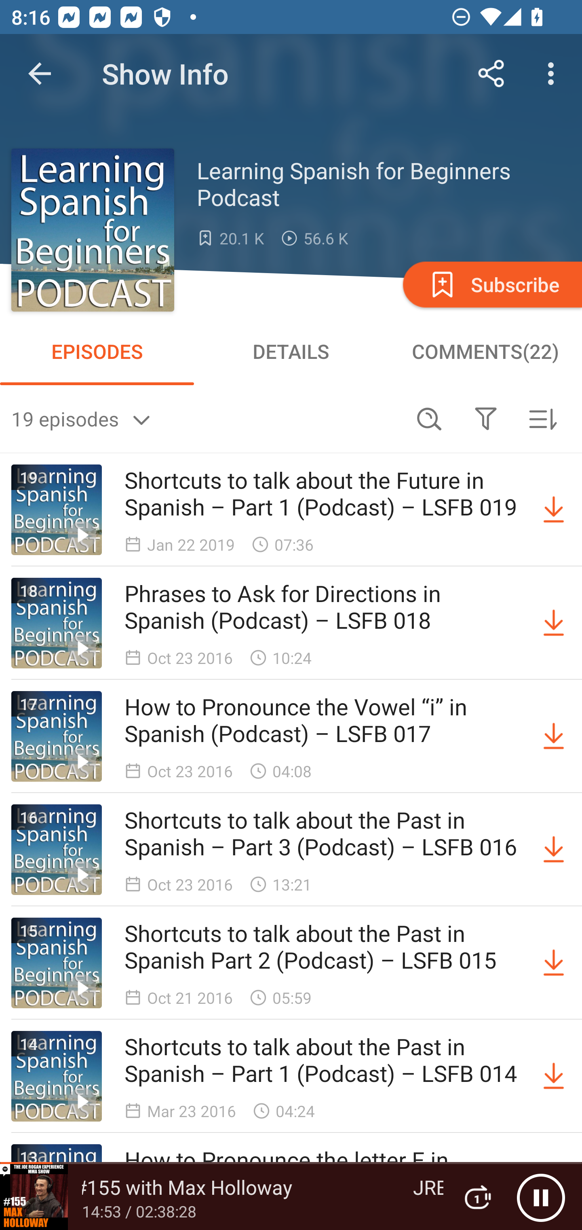 The height and width of the screenshot is (1230, 582). I want to click on More options, so click(554, 74).